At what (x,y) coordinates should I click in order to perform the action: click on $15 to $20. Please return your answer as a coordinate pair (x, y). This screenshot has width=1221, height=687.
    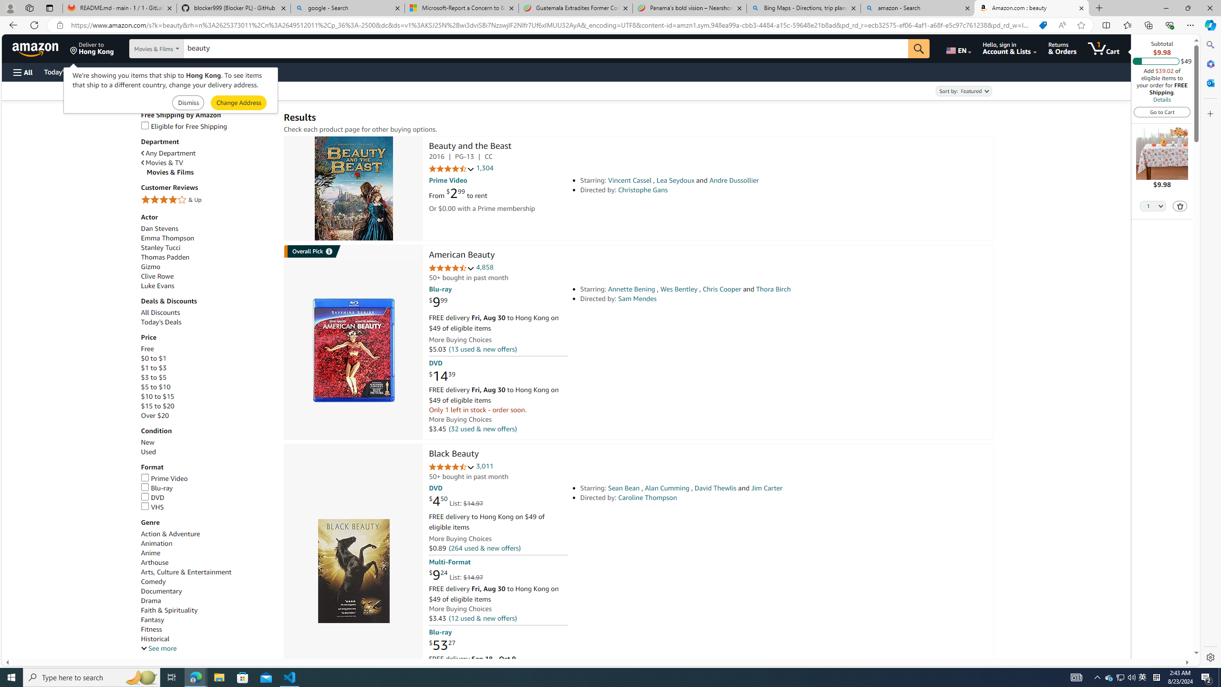
    Looking at the image, I should click on (157, 406).